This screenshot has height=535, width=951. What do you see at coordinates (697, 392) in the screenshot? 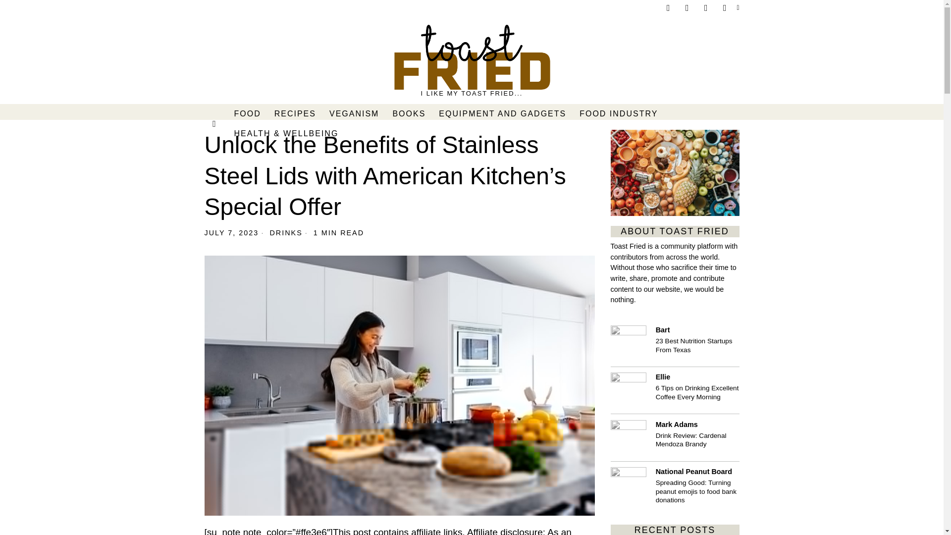
I see `6 Tips on Drinking Excellent Coffee Every Morning` at bounding box center [697, 392].